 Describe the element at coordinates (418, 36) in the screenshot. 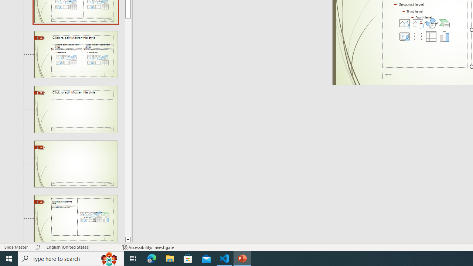

I see `Insert Video` at that location.